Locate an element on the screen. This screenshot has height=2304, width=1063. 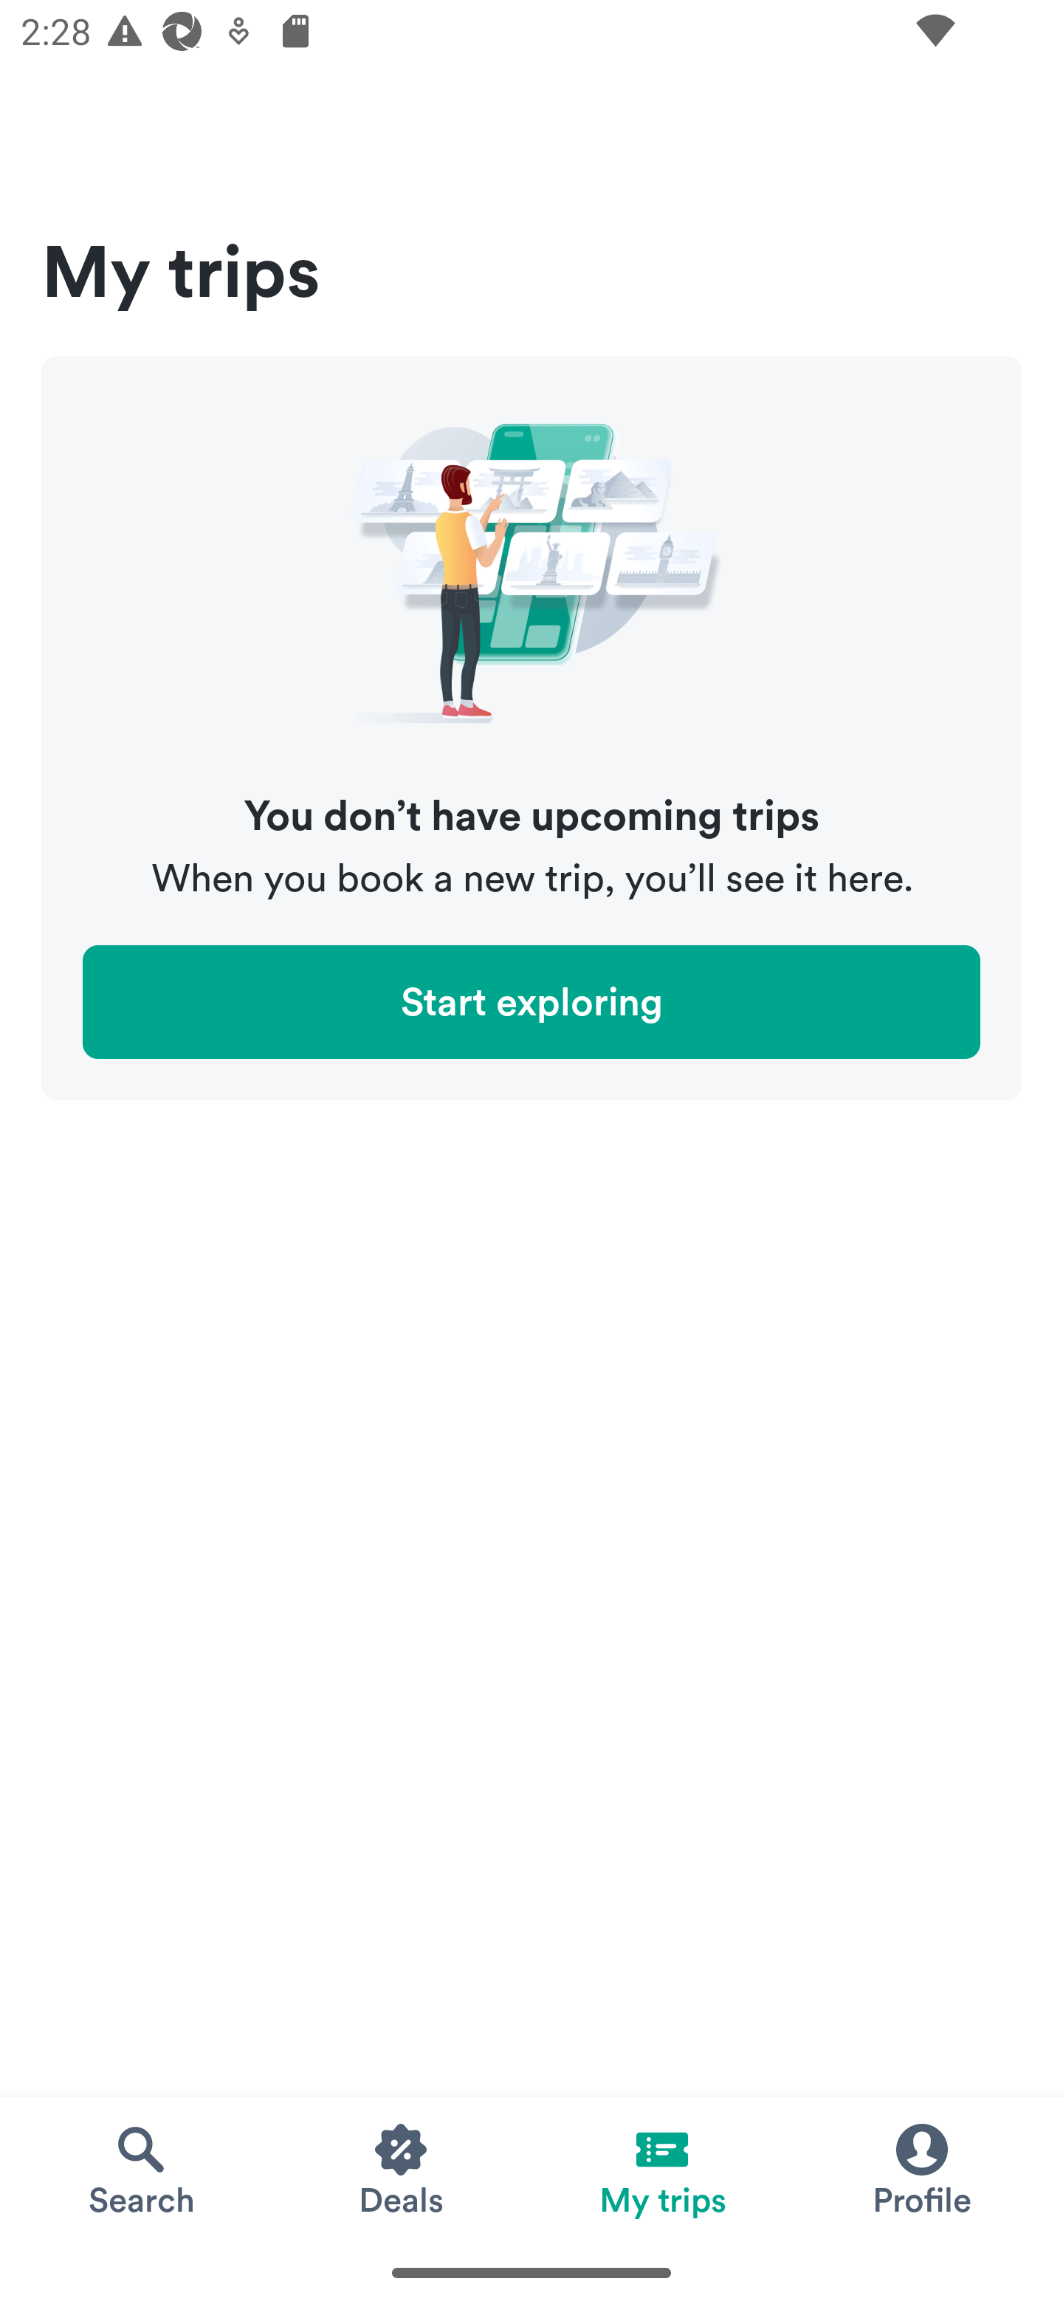
Deals is located at coordinates (402, 2169).